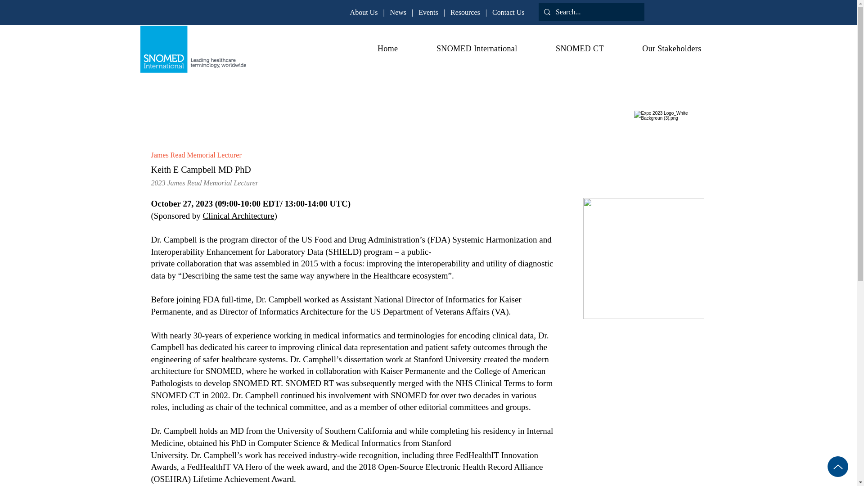 This screenshot has width=864, height=486. What do you see at coordinates (238, 216) in the screenshot?
I see `Clinical Architecture` at bounding box center [238, 216].